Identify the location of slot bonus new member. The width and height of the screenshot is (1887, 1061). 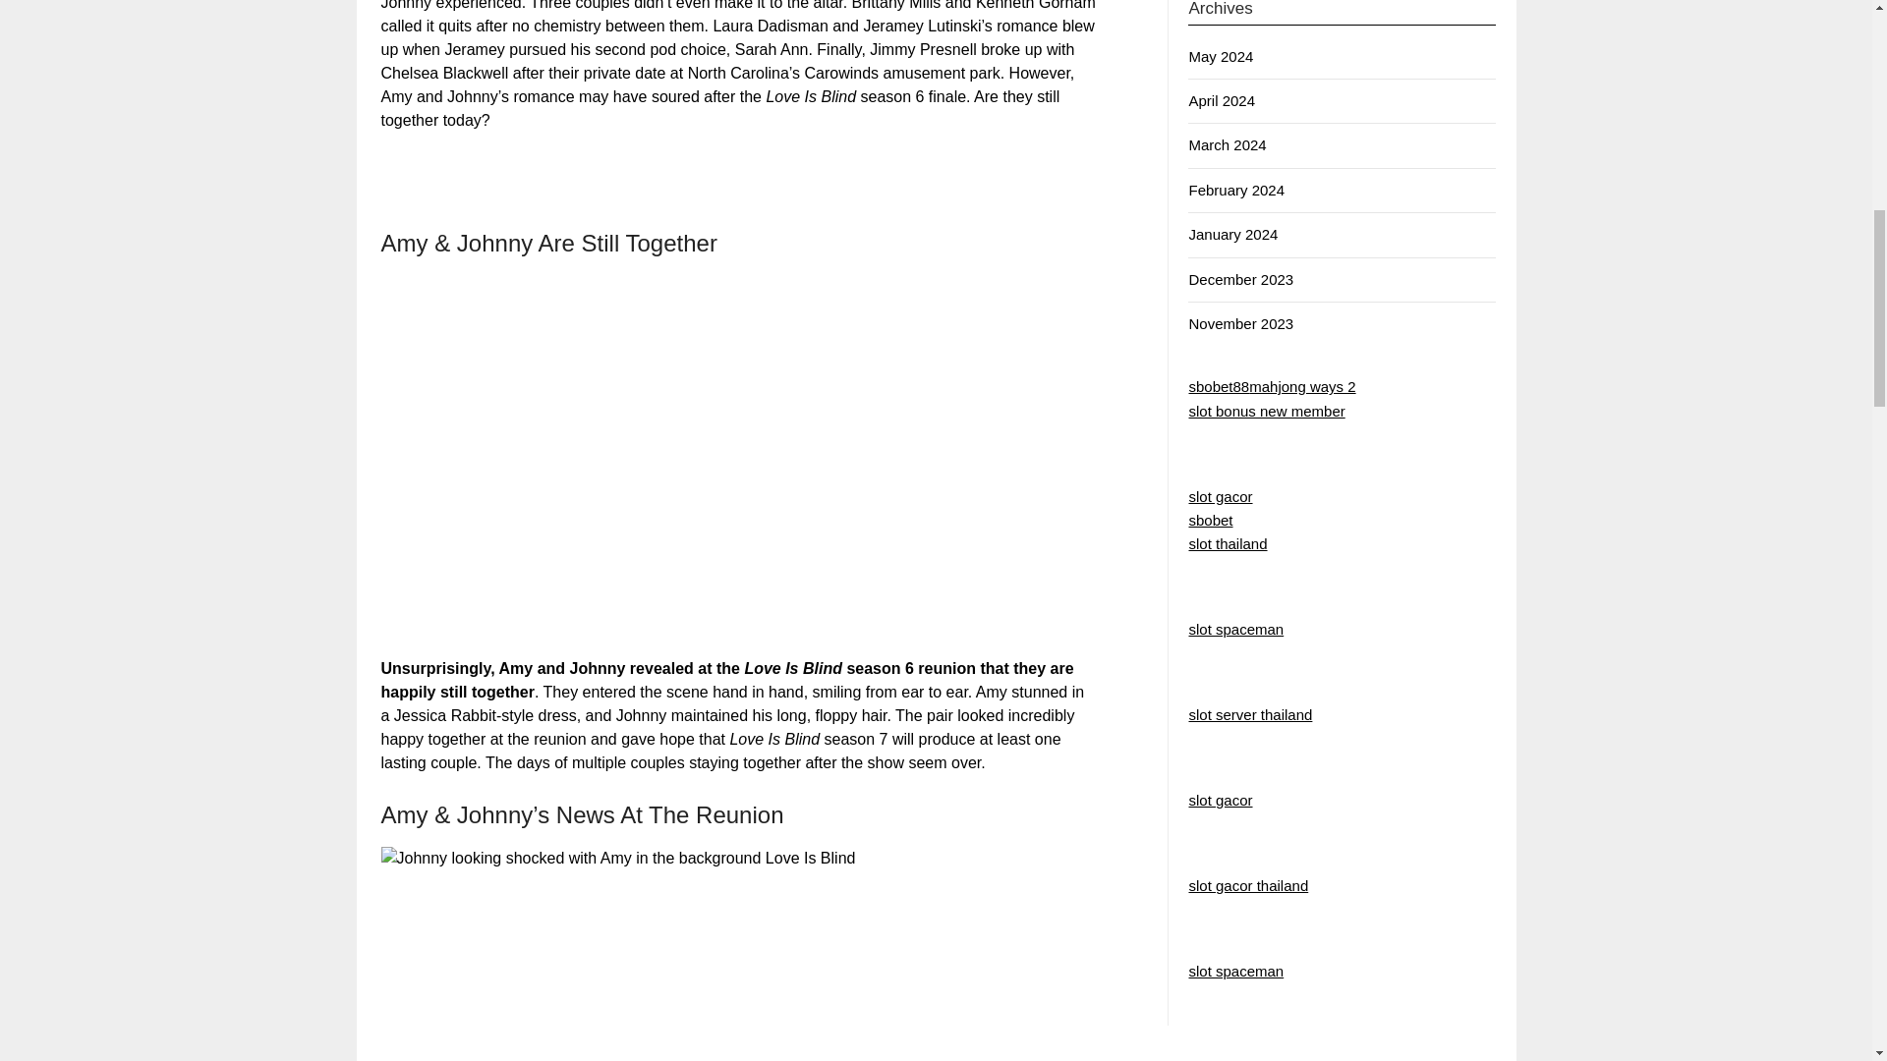
(1266, 411).